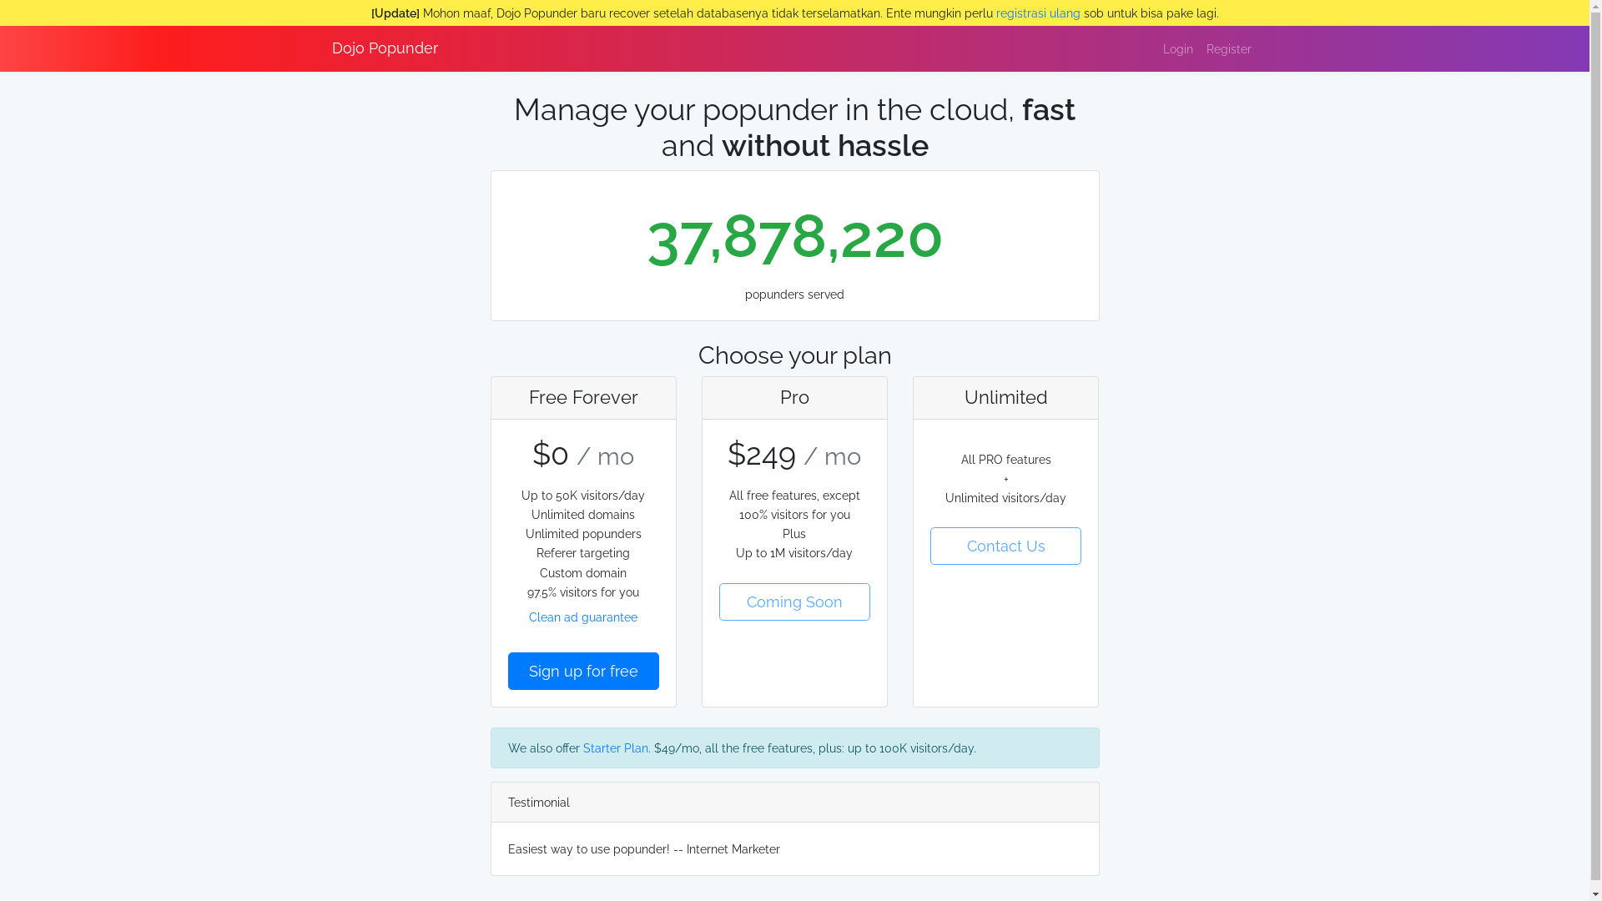 This screenshot has height=901, width=1602. I want to click on Contact Us, so click(1006, 546).